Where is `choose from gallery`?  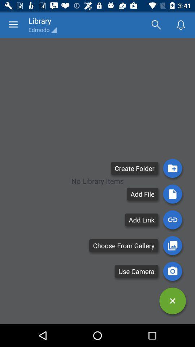 choose from gallery is located at coordinates (173, 245).